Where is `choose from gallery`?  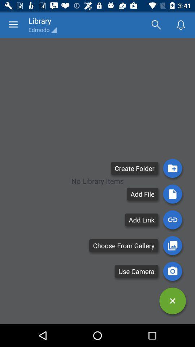 choose from gallery is located at coordinates (173, 245).